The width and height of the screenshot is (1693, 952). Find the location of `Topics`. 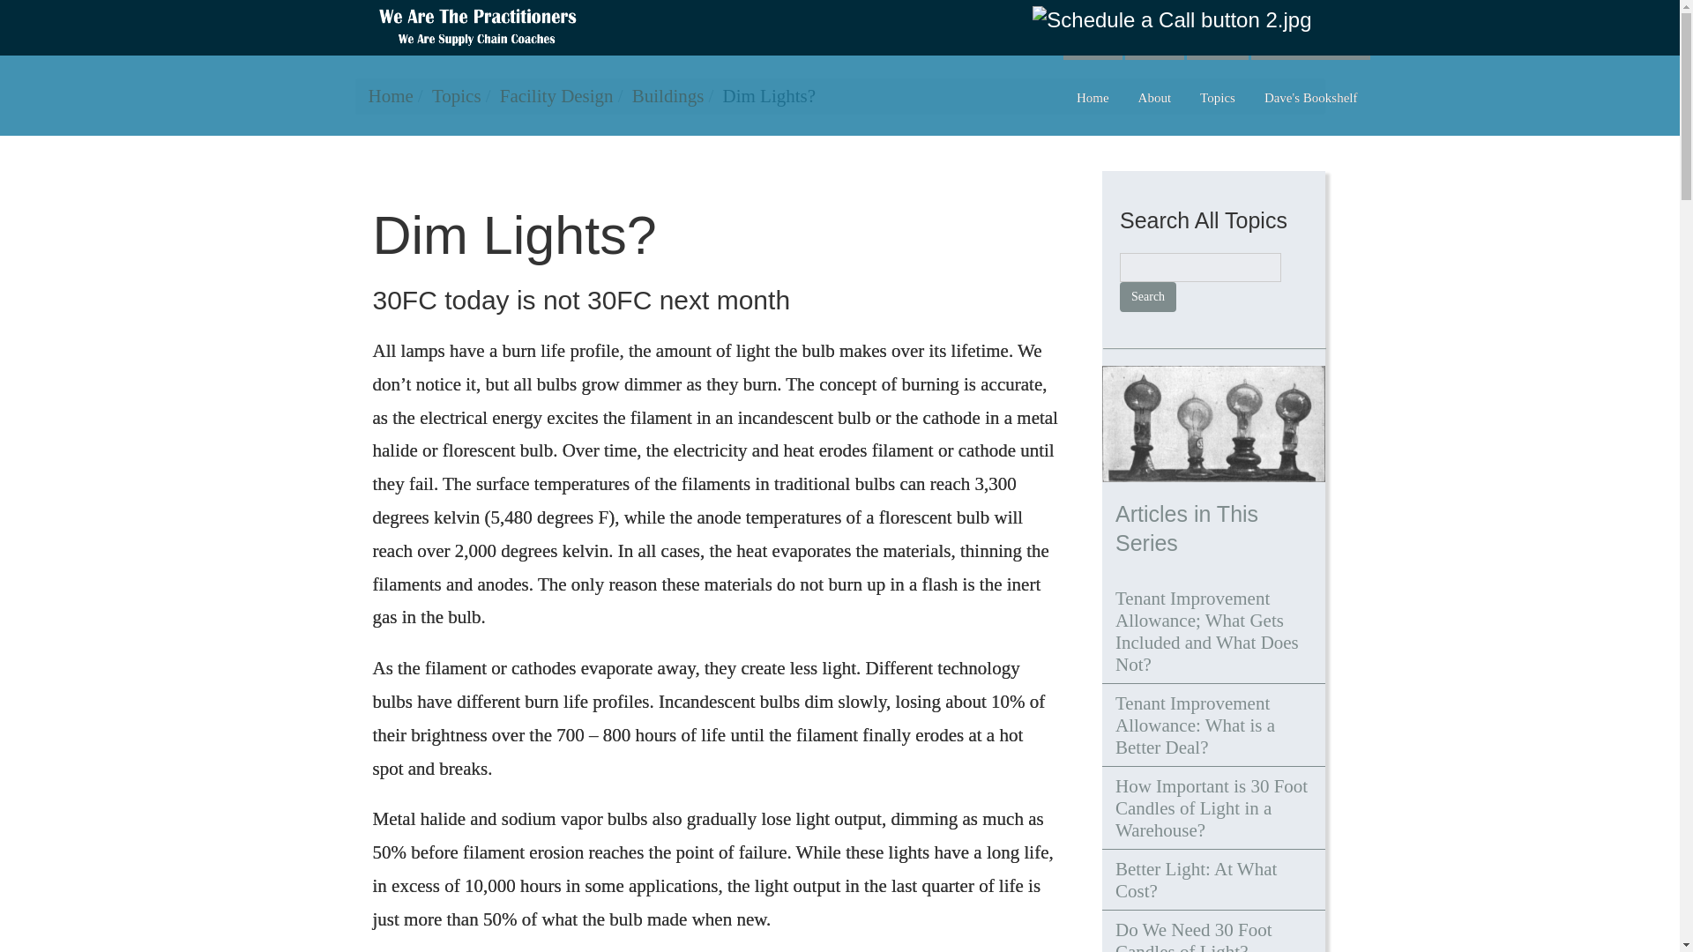

Topics is located at coordinates (456, 95).